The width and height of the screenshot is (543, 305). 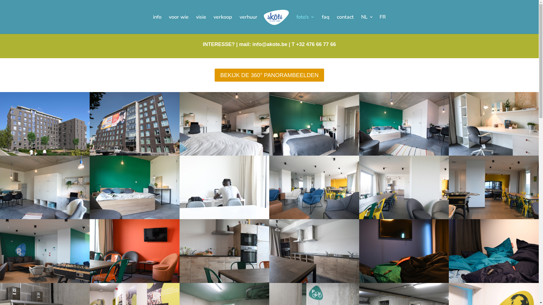 I want to click on MMX_5914, so click(x=314, y=218).